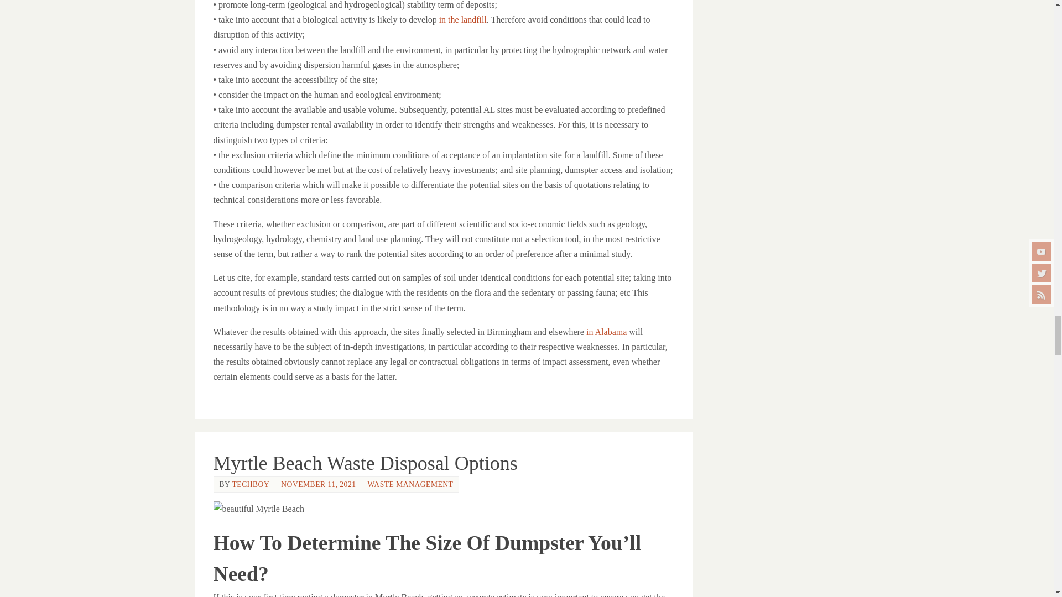 The width and height of the screenshot is (1062, 597). Describe the element at coordinates (365, 463) in the screenshot. I see `Permalink to Myrtle Beach Waste Disposal Options` at that location.